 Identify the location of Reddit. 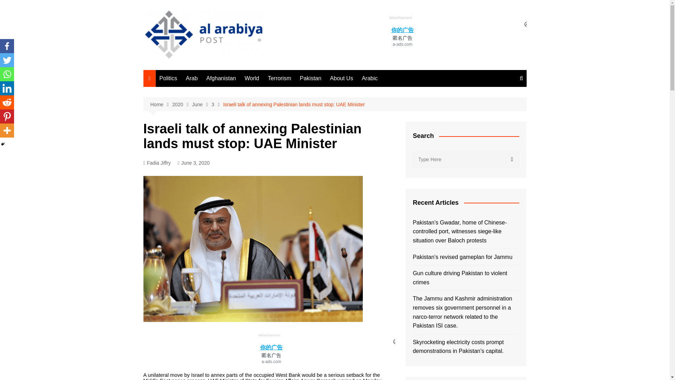
(7, 102).